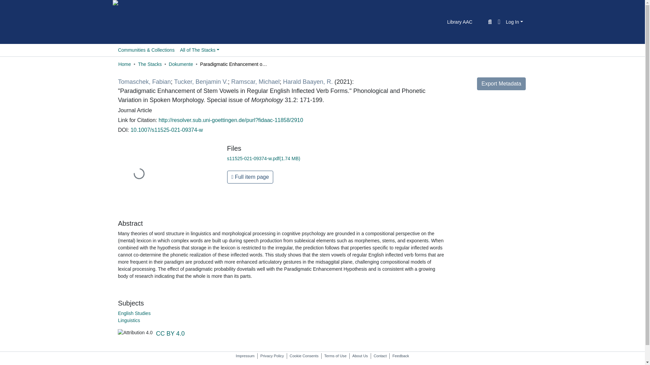 This screenshot has width=650, height=365. What do you see at coordinates (460, 22) in the screenshot?
I see `Library AAC` at bounding box center [460, 22].